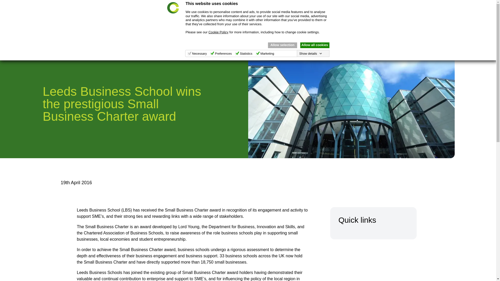 This screenshot has width=500, height=281. I want to click on Cookie Policy, so click(218, 32).